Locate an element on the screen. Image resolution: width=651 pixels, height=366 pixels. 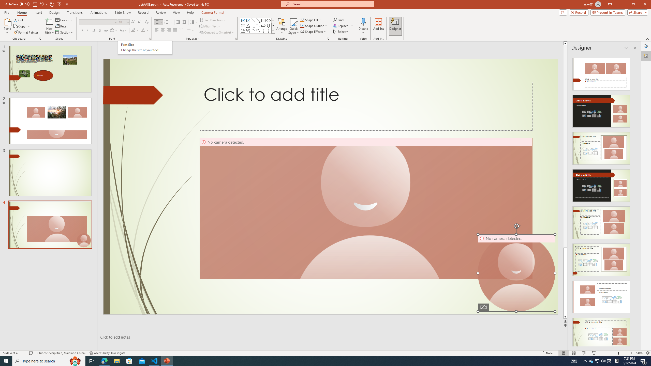
Camera Format is located at coordinates (213, 12).